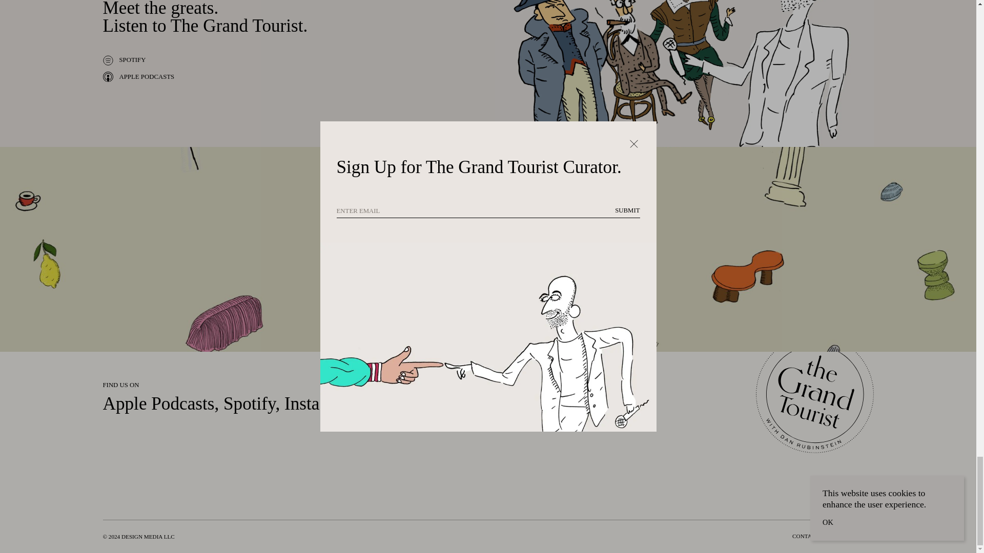  What do you see at coordinates (124, 60) in the screenshot?
I see `SPOTIFY` at bounding box center [124, 60].